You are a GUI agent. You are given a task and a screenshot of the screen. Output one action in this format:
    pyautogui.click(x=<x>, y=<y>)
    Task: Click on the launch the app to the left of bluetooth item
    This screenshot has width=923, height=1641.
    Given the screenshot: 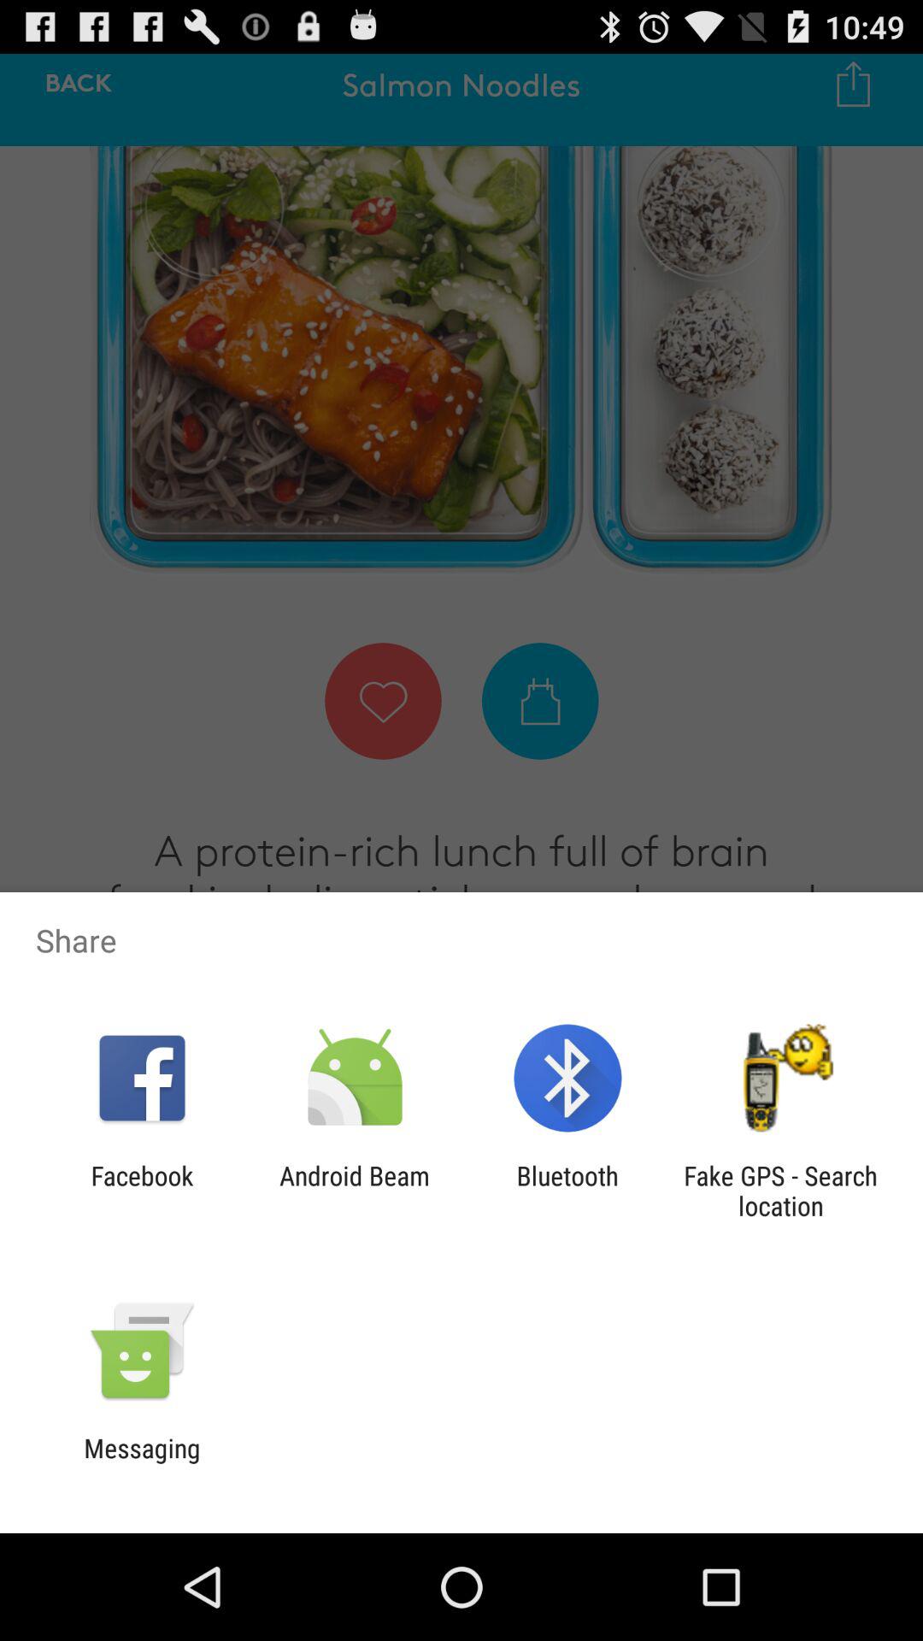 What is the action you would take?
    pyautogui.click(x=354, y=1191)
    